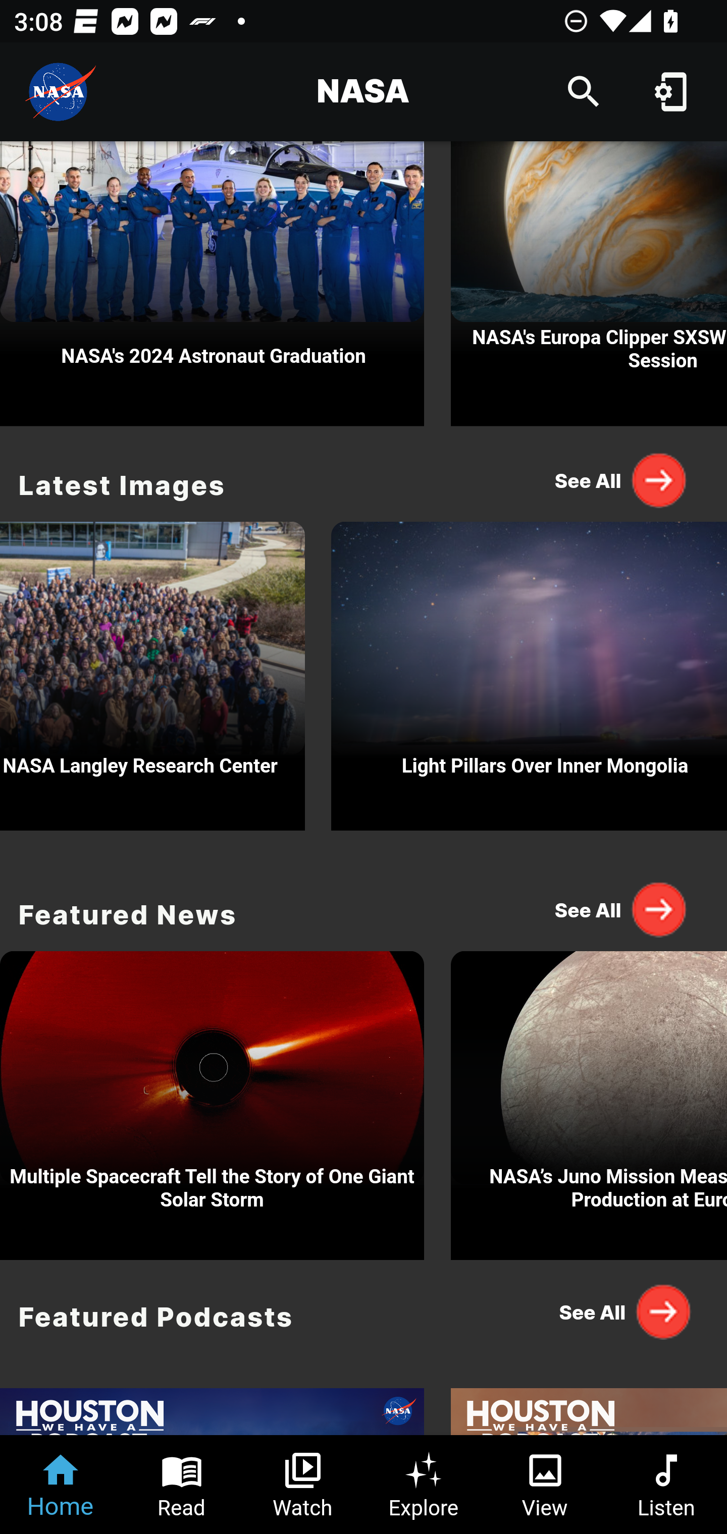 The height and width of the screenshot is (1534, 727). Describe the element at coordinates (61, 1485) in the screenshot. I see `Home
Tab 1 of 6` at that location.